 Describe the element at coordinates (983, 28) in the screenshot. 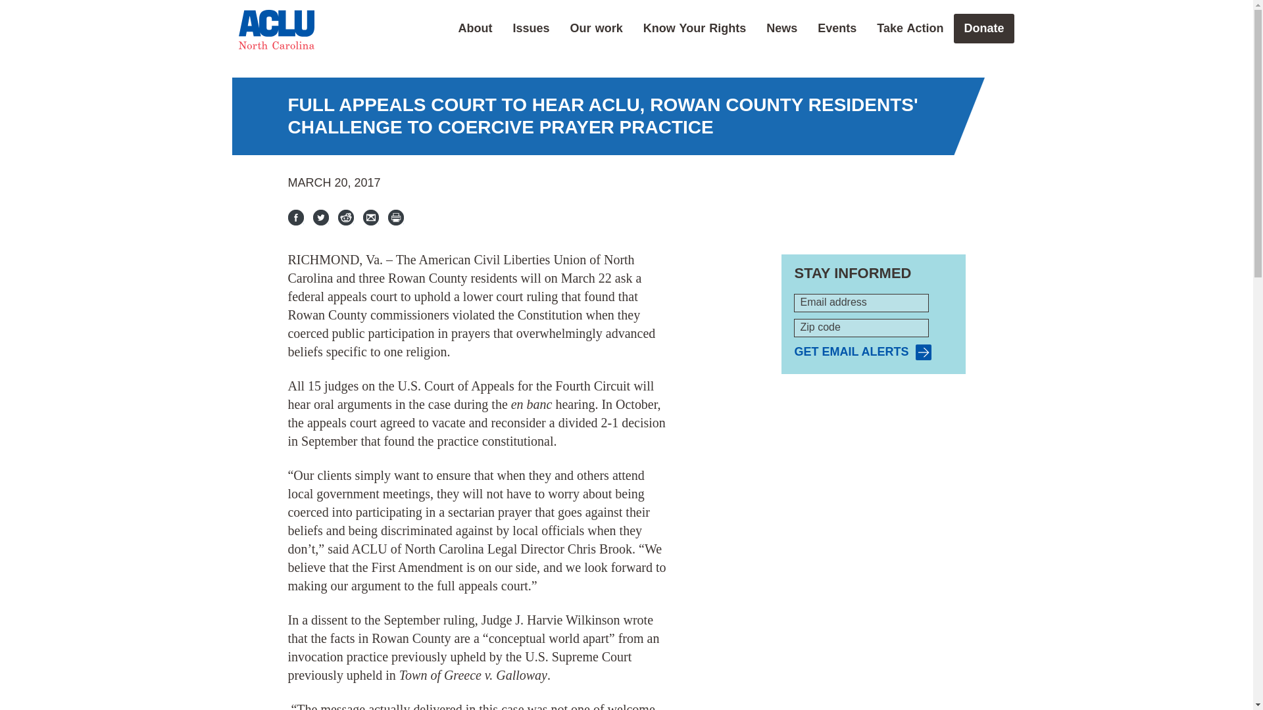

I see `Donate` at that location.